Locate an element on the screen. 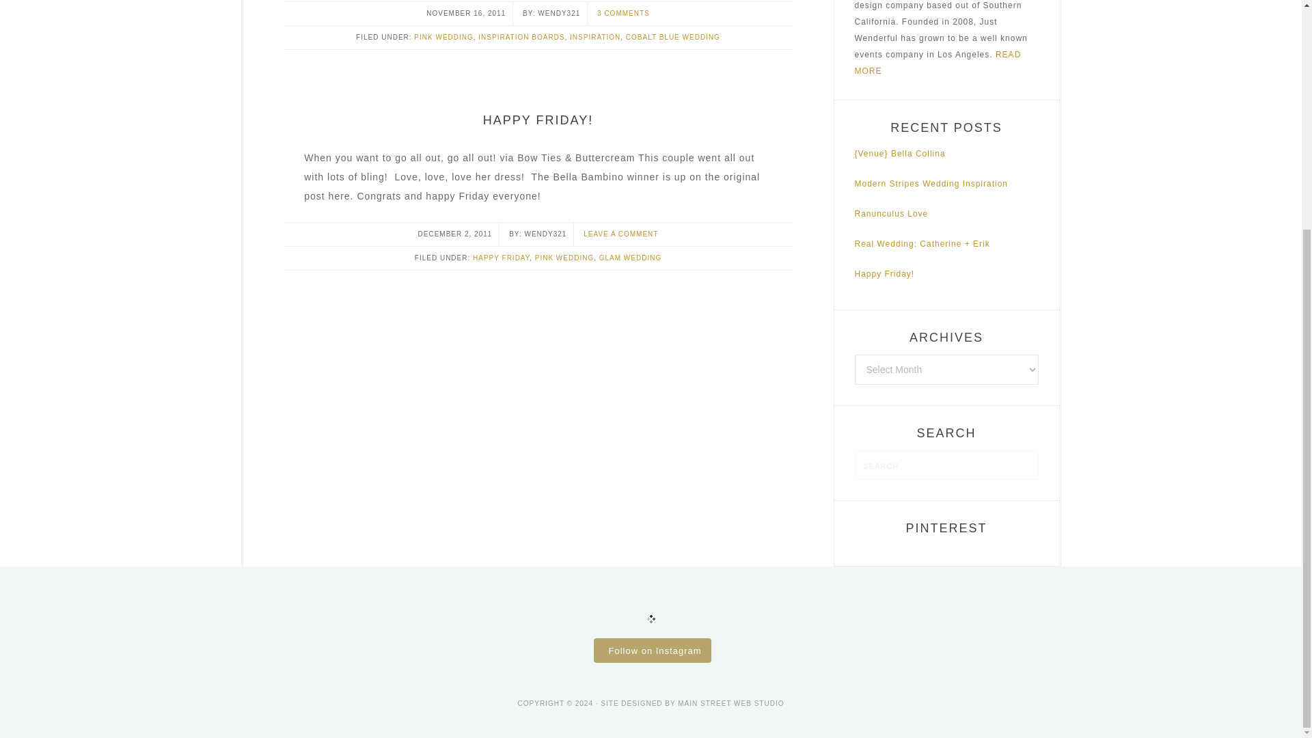  PINK WEDDING is located at coordinates (564, 258).